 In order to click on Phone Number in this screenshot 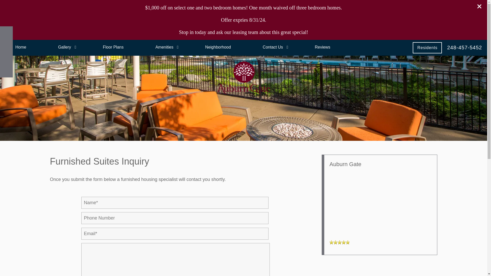, I will do `click(6, 33)`.